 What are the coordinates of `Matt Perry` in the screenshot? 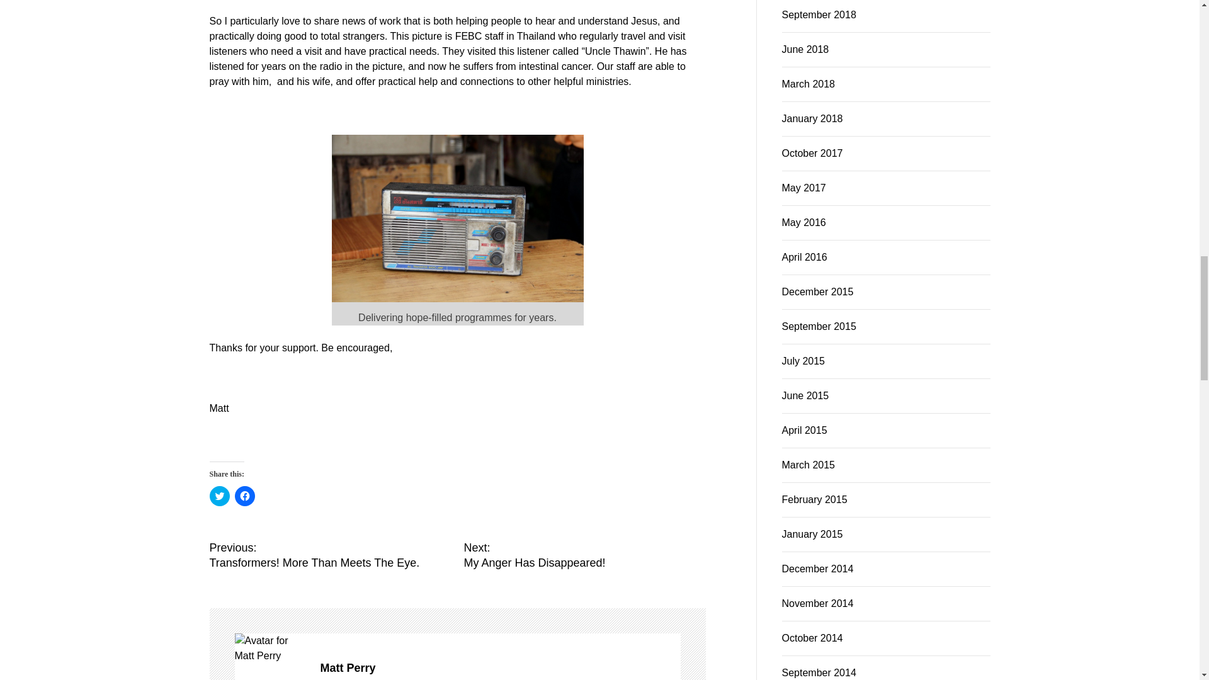 It's located at (500, 421).